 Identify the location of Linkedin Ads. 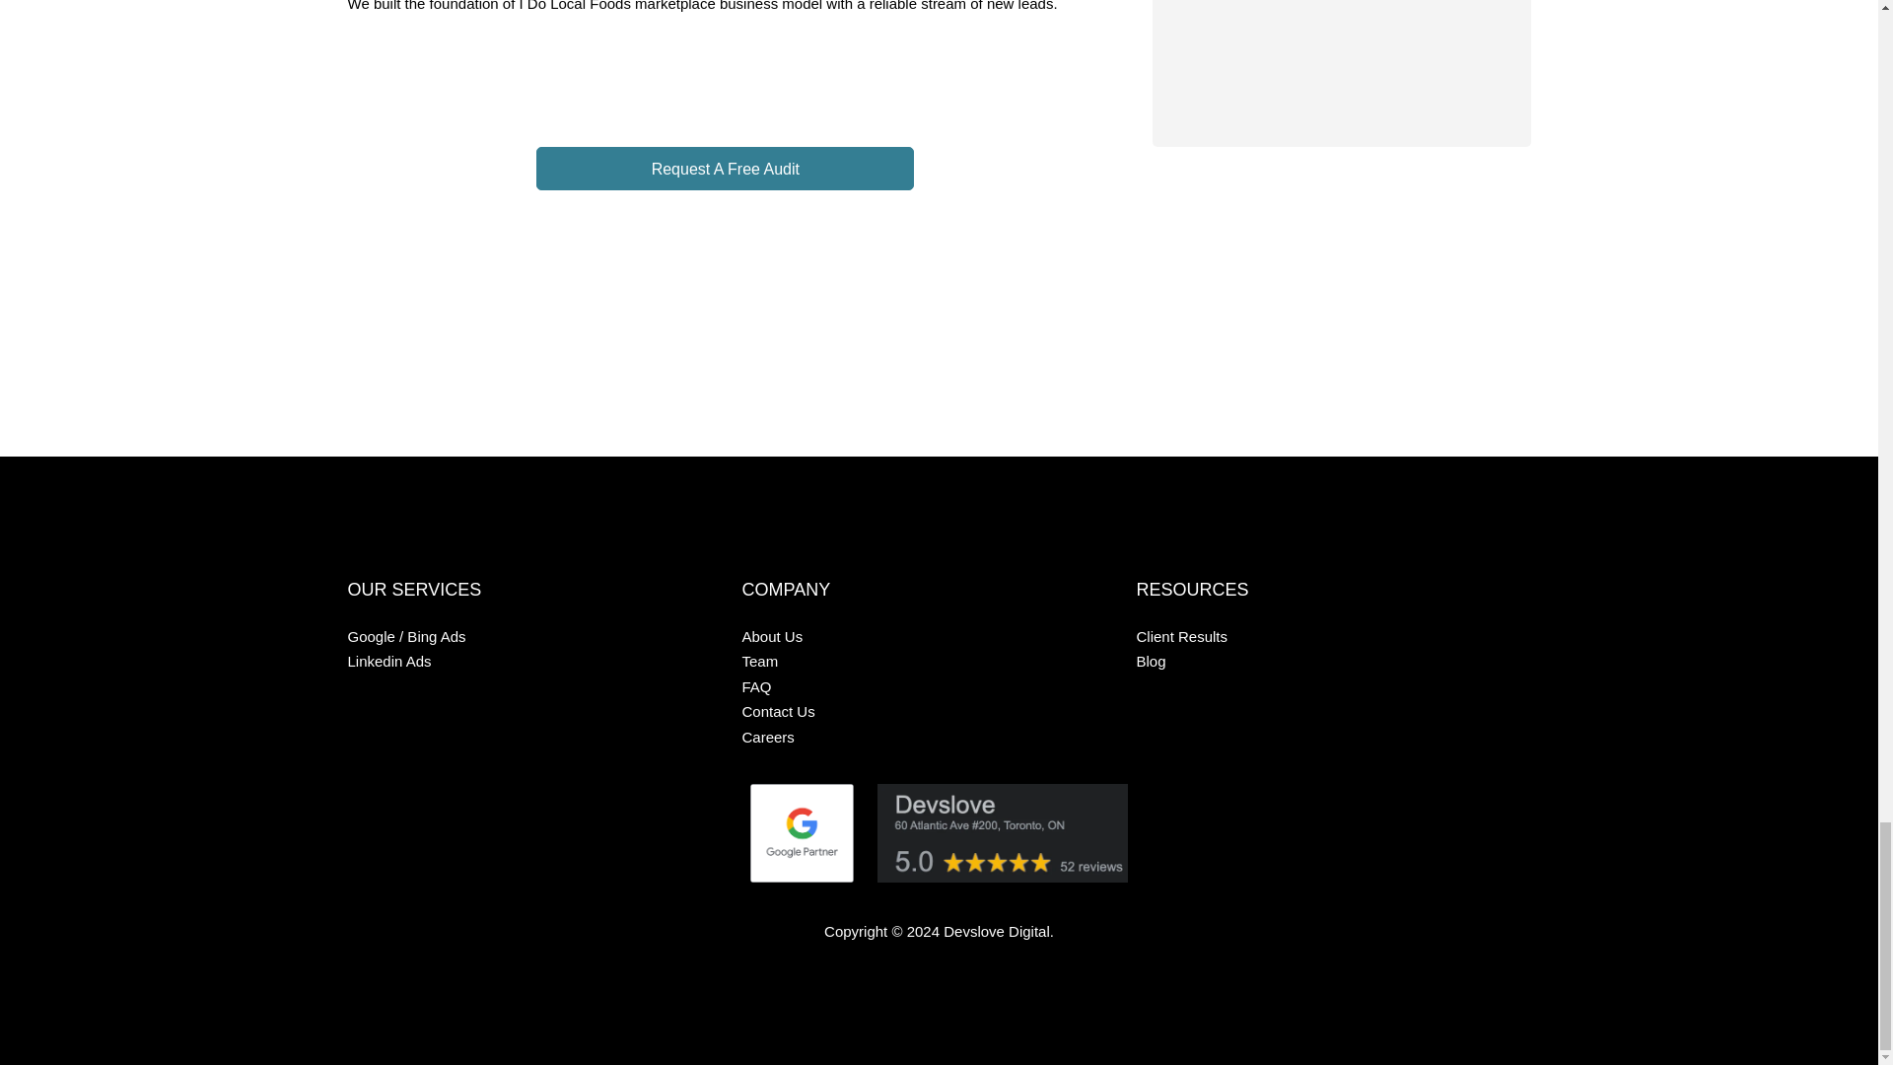
(536, 661).